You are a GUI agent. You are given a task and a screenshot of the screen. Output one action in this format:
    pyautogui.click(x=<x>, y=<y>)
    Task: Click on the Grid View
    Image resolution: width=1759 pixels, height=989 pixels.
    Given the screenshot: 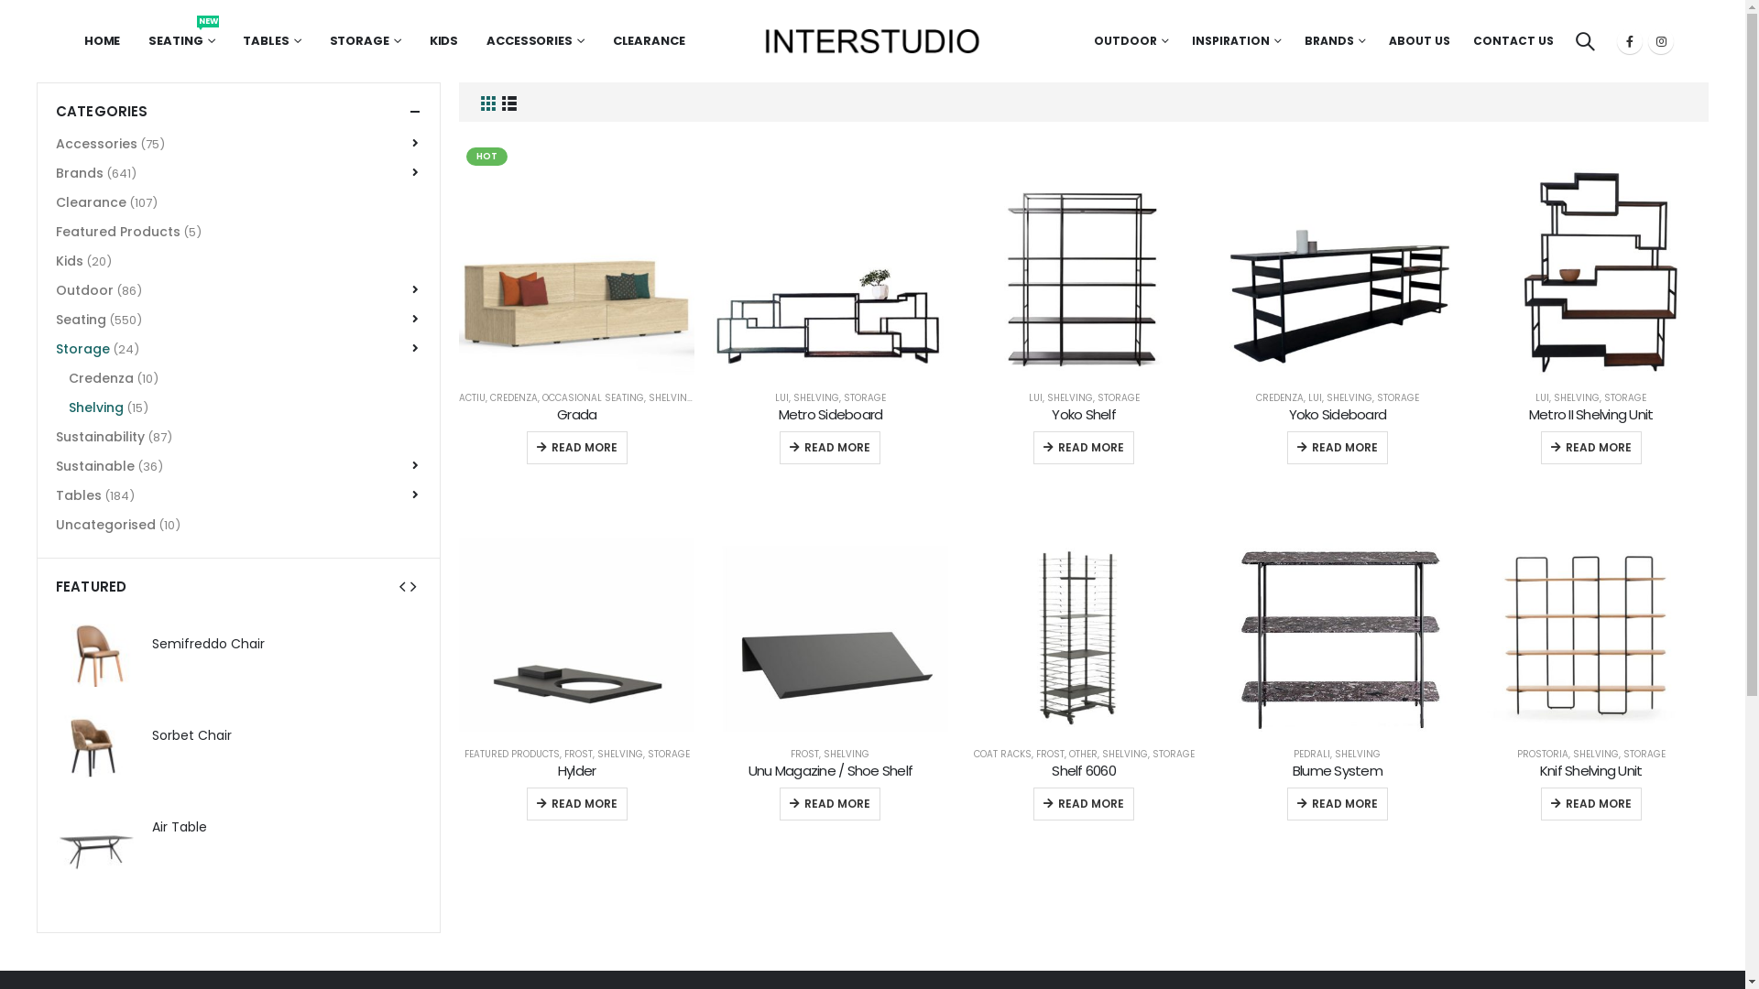 What is the action you would take?
    pyautogui.click(x=487, y=103)
    